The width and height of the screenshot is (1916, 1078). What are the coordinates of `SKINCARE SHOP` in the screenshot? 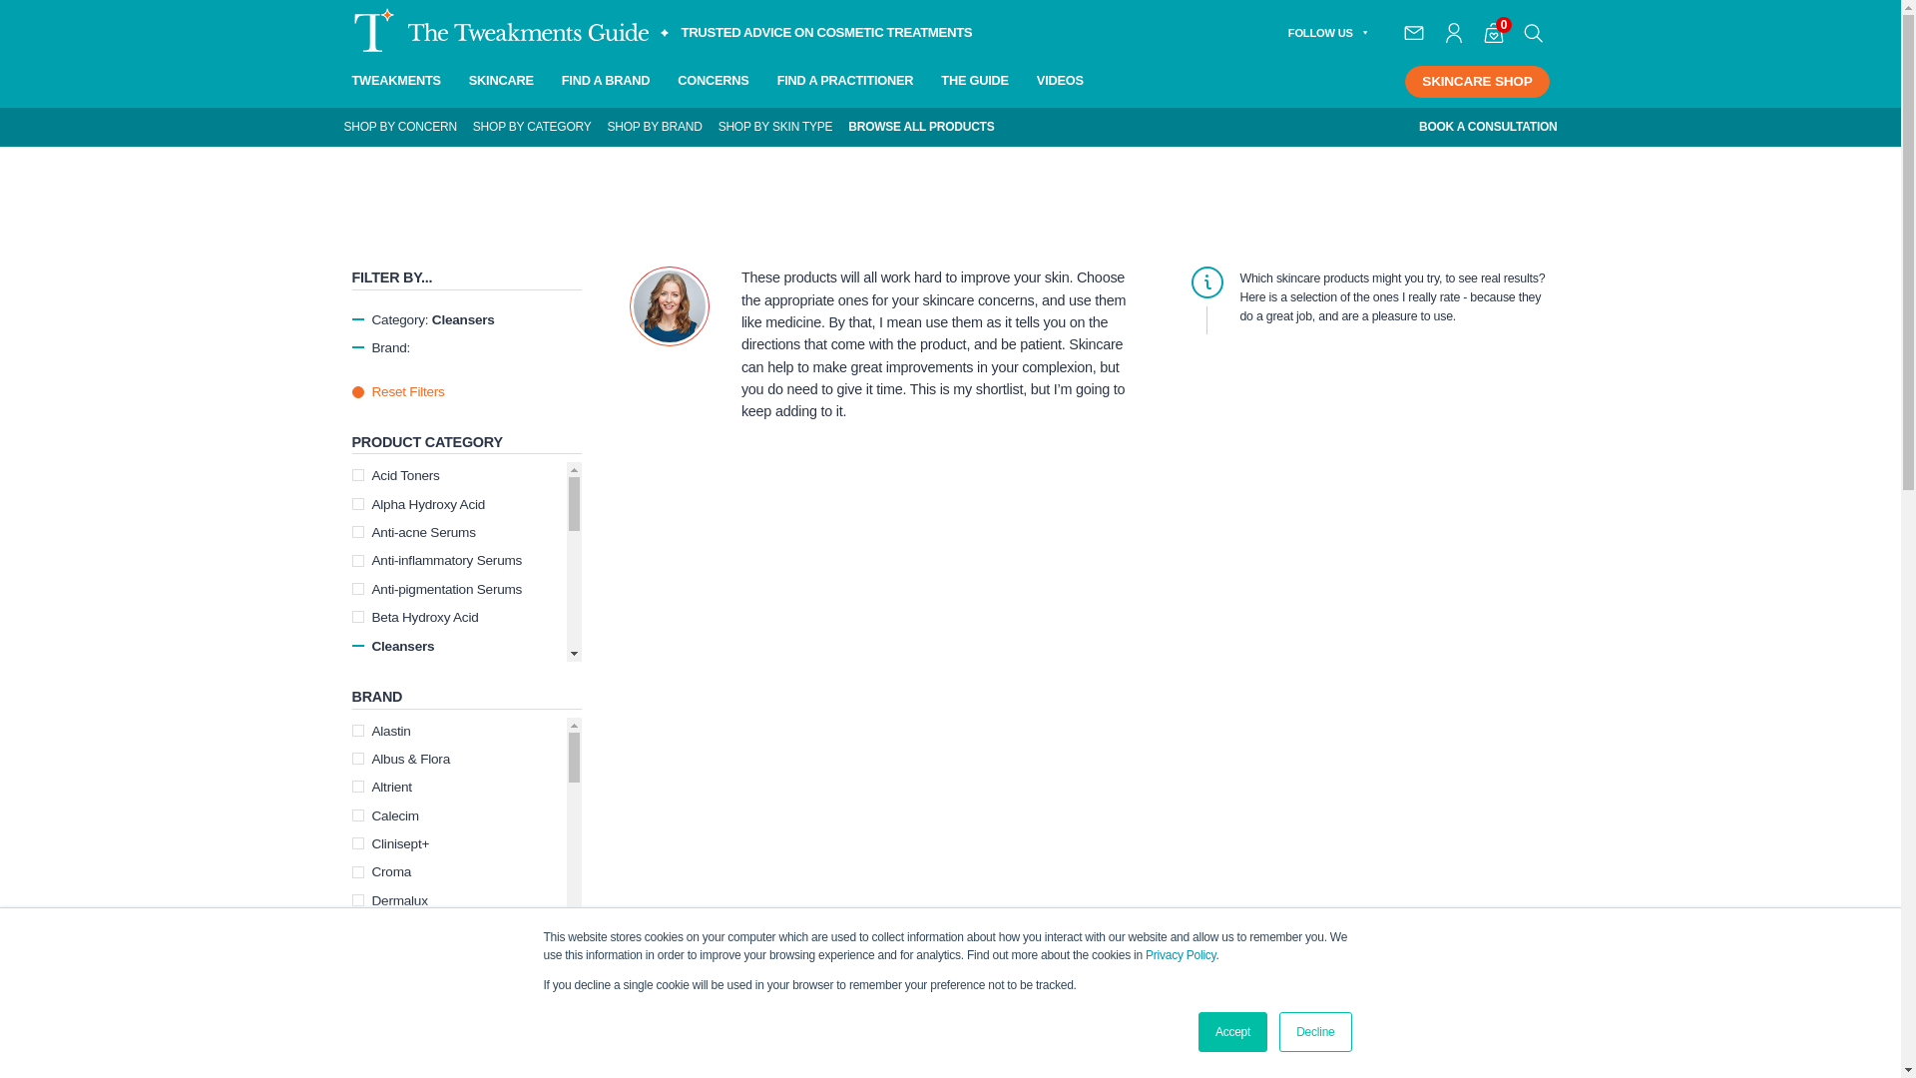 It's located at (1476, 82).